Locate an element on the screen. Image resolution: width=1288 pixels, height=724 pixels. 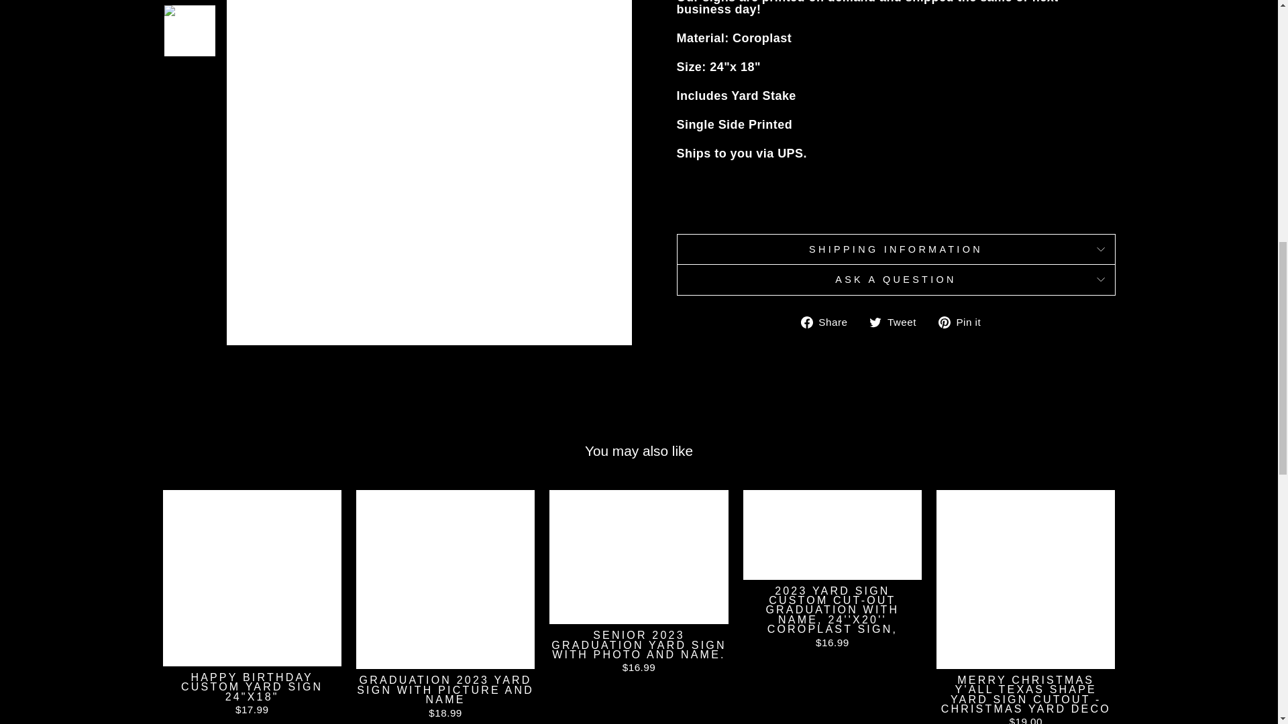
SHIPPING INFORMATION is located at coordinates (898, 322).